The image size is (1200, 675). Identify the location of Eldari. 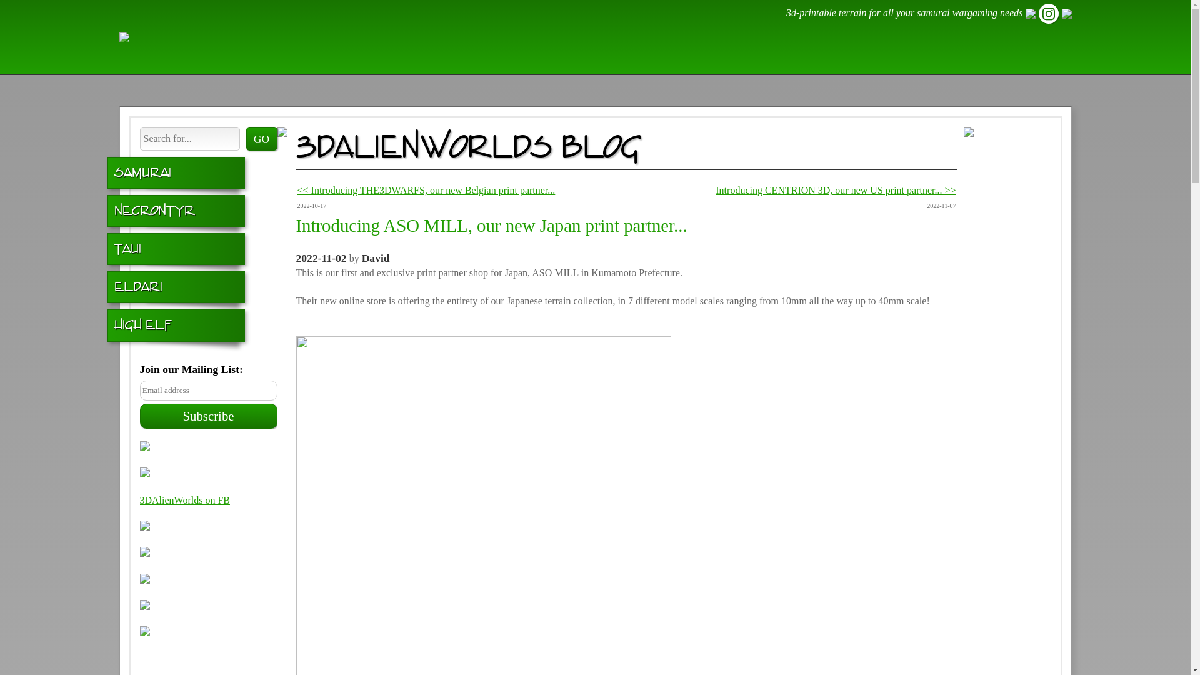
(176, 287).